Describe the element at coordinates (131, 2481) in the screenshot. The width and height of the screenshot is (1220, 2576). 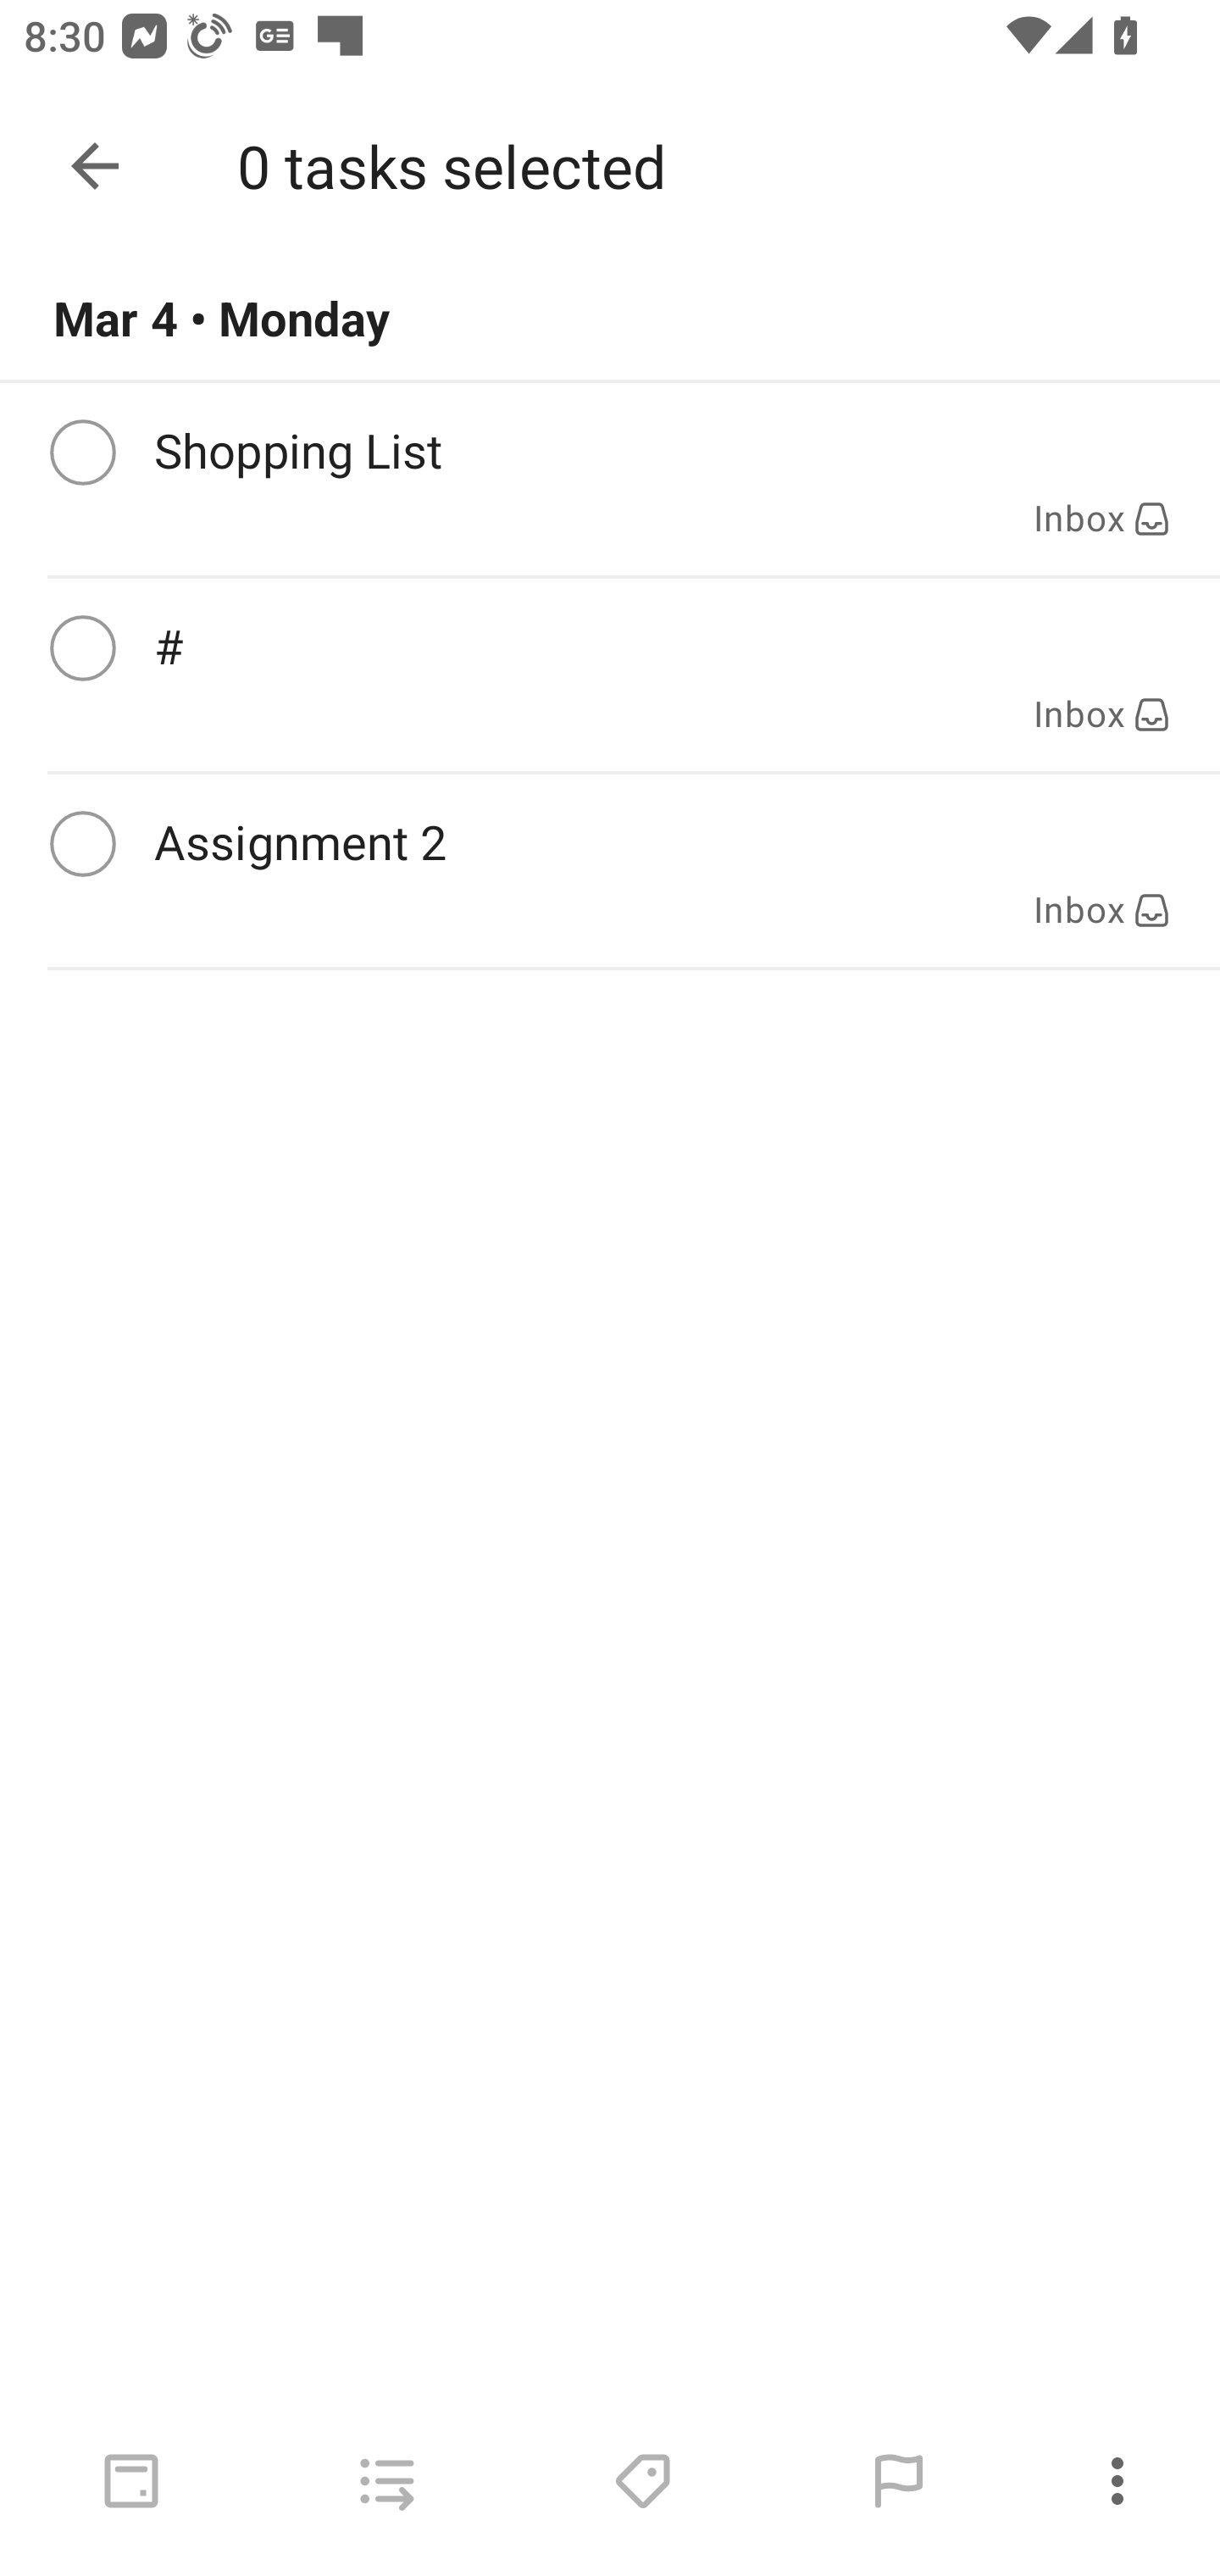
I see `Schedule` at that location.